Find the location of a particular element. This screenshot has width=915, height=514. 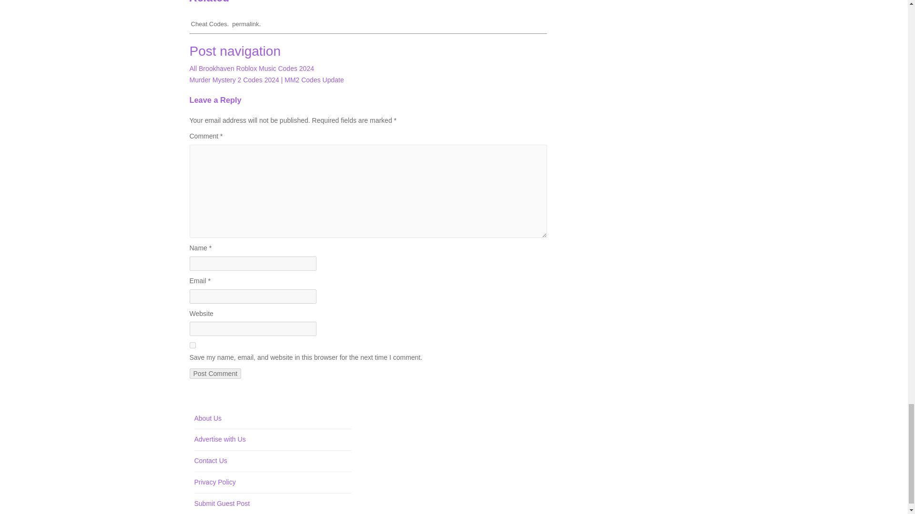

permalink is located at coordinates (245, 24).